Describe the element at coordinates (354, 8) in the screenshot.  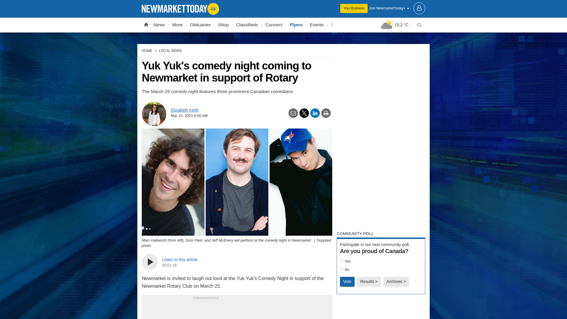
I see `Your Business` at that location.